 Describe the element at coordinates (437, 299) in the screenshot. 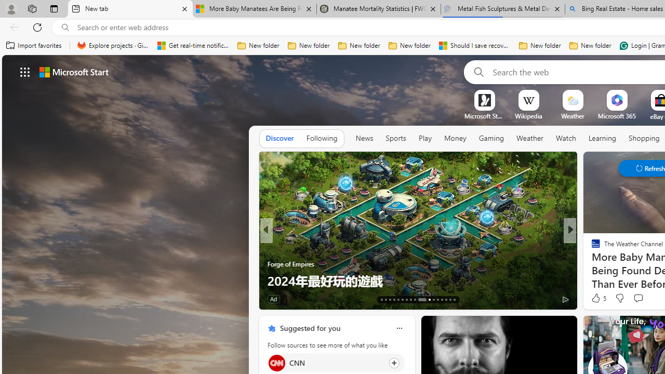

I see `AutomationID: tab-25` at that location.